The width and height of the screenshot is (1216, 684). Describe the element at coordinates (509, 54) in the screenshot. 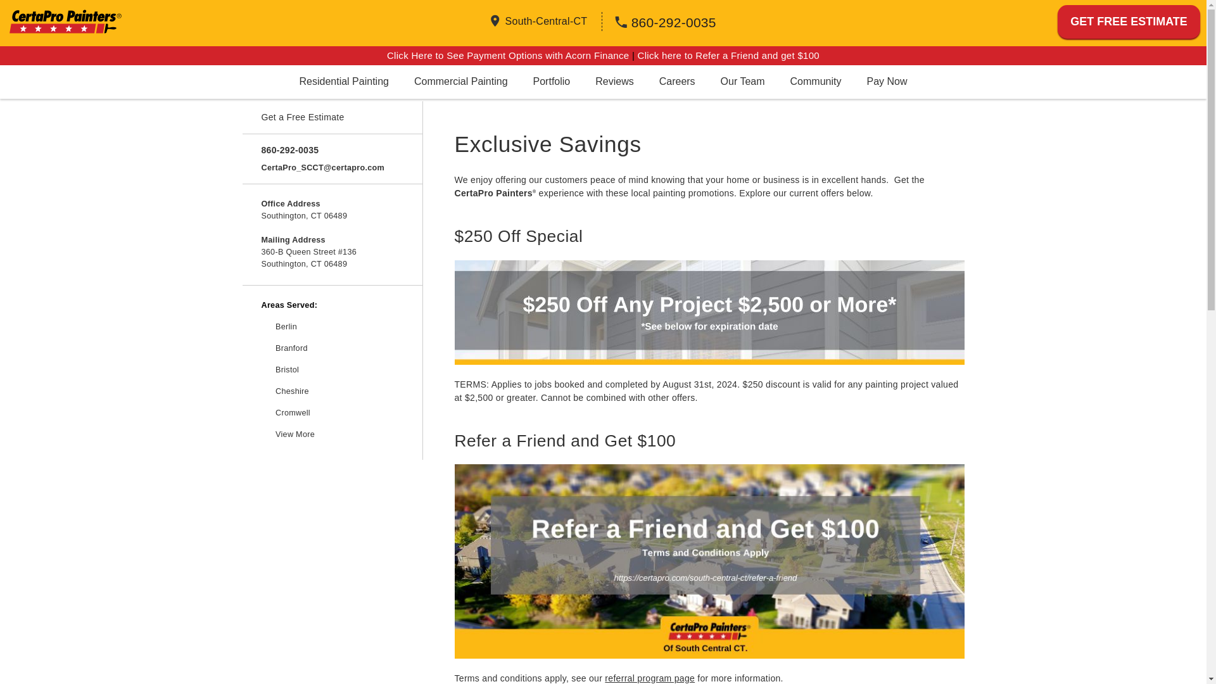

I see `Click Here to See Payment Options with Acorn Finance` at that location.